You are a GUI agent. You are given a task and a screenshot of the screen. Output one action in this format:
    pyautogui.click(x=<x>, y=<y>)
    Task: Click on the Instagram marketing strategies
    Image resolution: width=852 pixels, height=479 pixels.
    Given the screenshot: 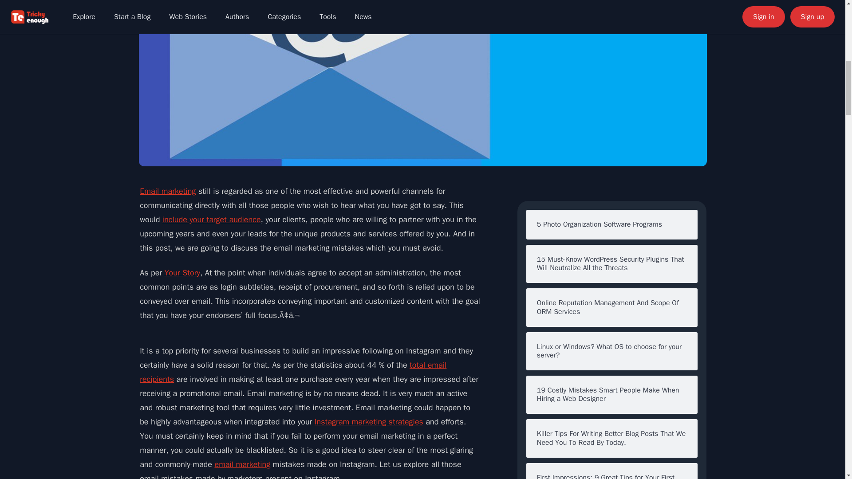 What is the action you would take?
    pyautogui.click(x=369, y=421)
    